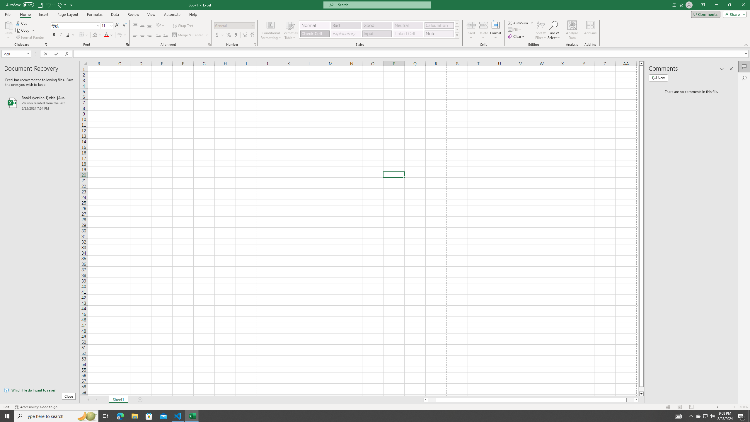  Describe the element at coordinates (255, 45) in the screenshot. I see `Format Cell Number` at that location.